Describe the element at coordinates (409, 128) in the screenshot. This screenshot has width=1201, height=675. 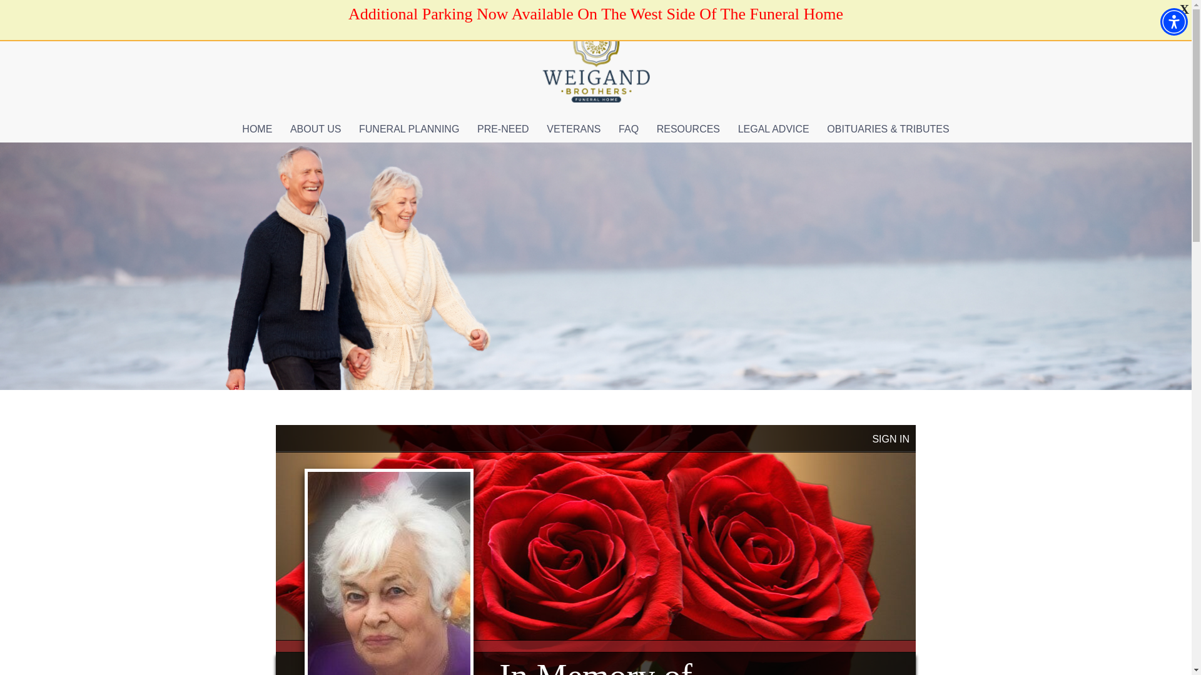
I see `FUNERAL PLANNING` at that location.